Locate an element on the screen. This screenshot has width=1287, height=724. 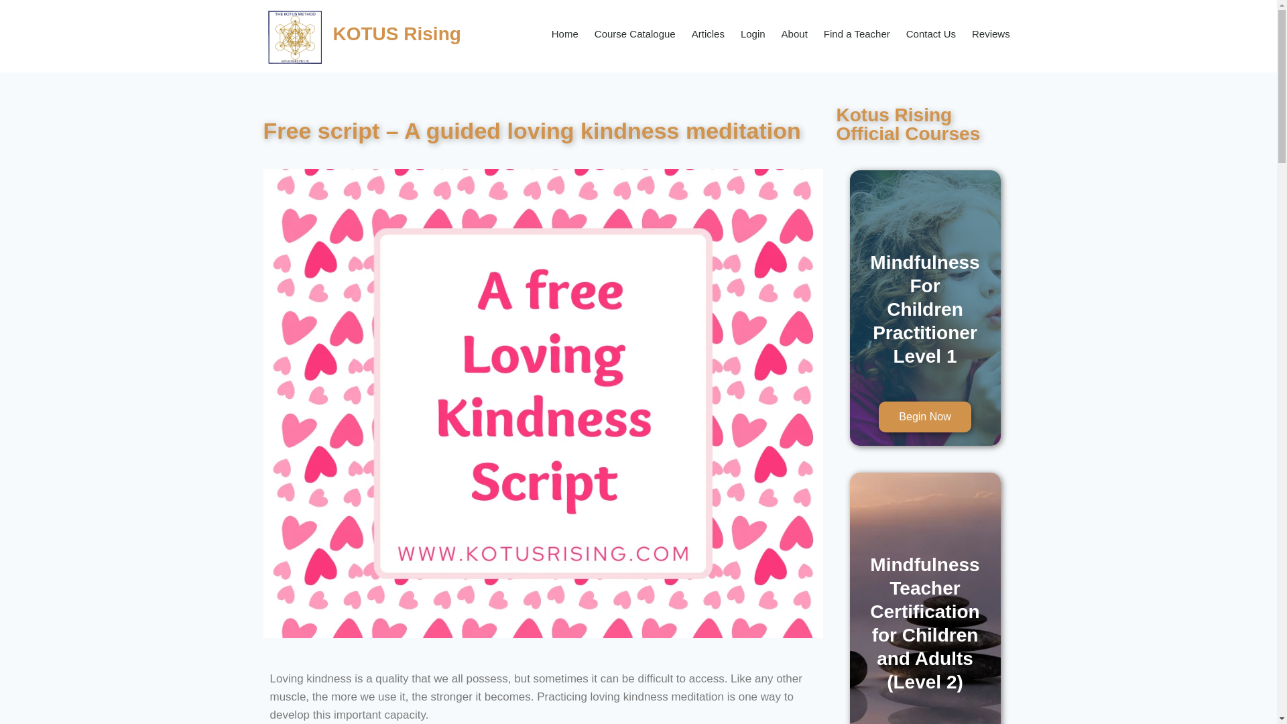
Begin Now is located at coordinates (924, 417).